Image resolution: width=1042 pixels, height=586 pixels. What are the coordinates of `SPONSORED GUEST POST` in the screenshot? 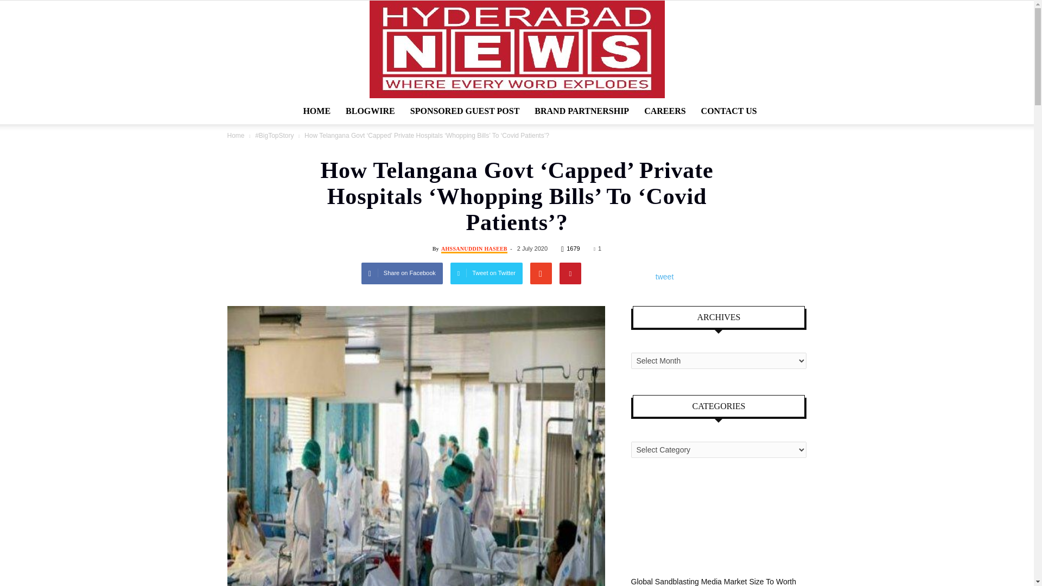 It's located at (465, 111).